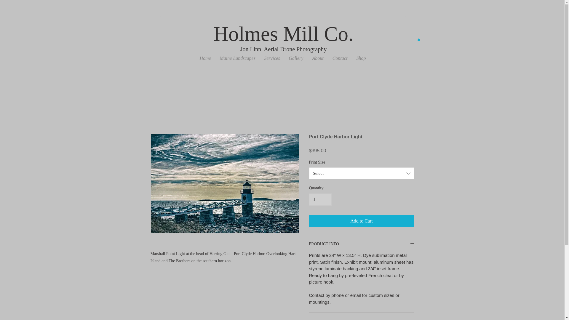 The height and width of the screenshot is (320, 569). Describe the element at coordinates (318, 58) in the screenshot. I see `About` at that location.